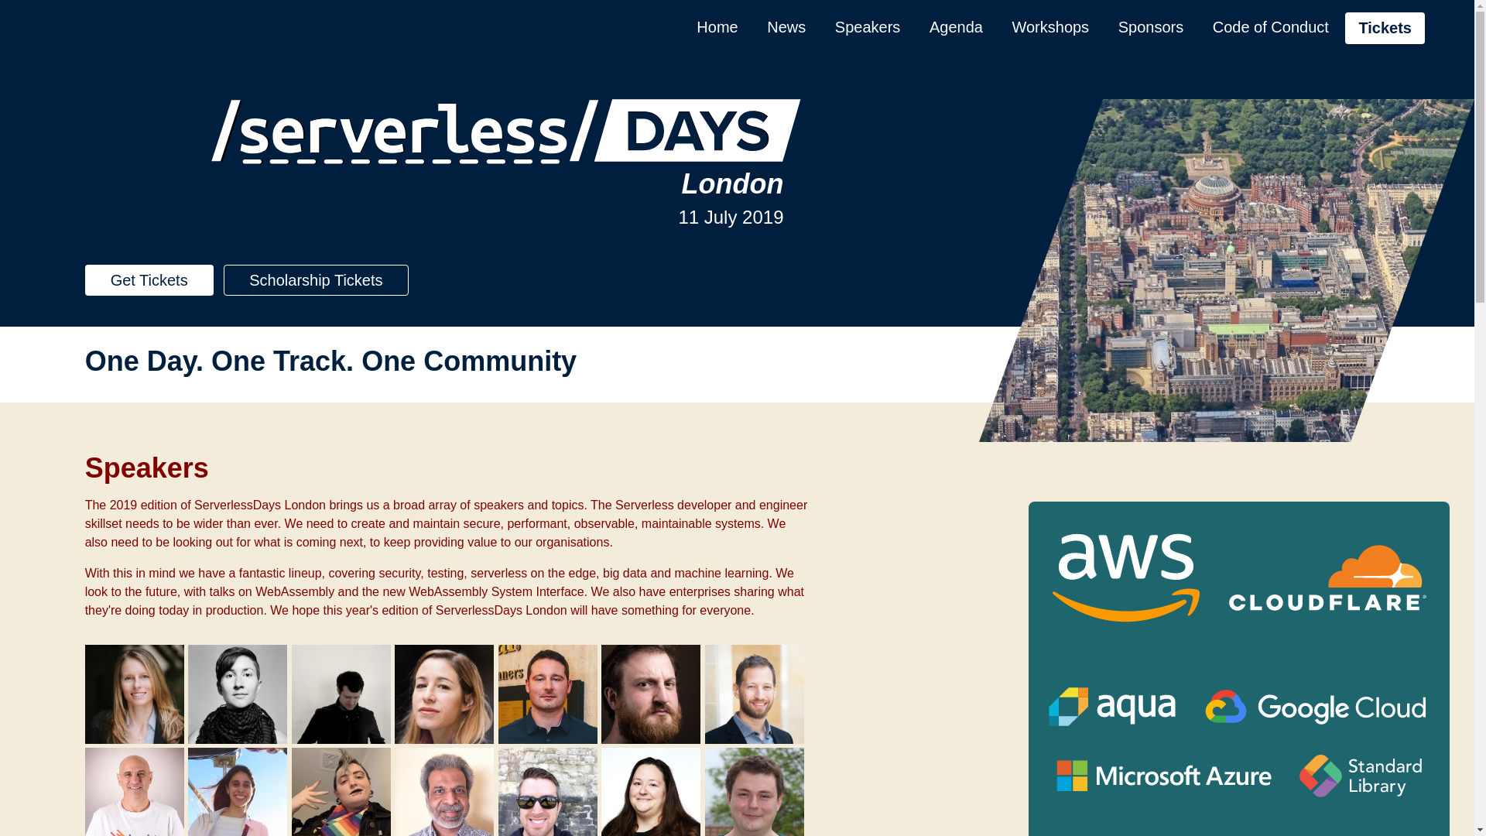 The height and width of the screenshot is (836, 1486). Describe the element at coordinates (149, 280) in the screenshot. I see `Get Tickets` at that location.